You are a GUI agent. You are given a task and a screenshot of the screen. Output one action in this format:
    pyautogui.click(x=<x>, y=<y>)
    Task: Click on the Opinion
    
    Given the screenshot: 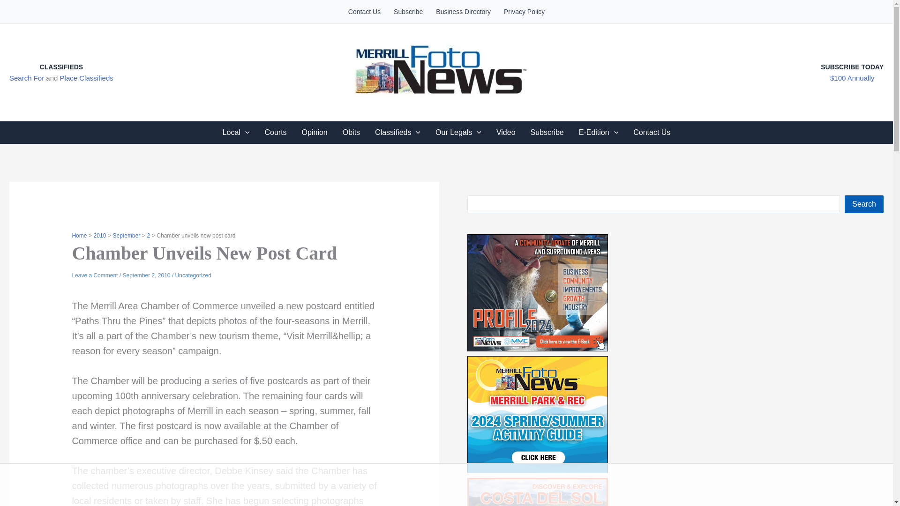 What is the action you would take?
    pyautogui.click(x=314, y=132)
    